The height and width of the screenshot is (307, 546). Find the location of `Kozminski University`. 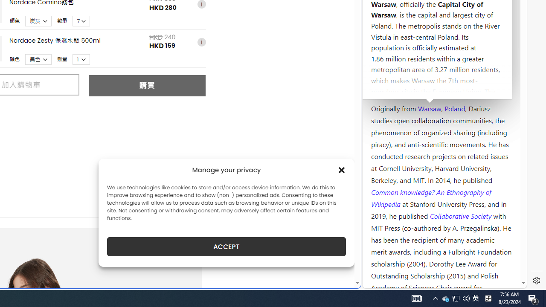

Kozminski University is located at coordinates (441, 58).